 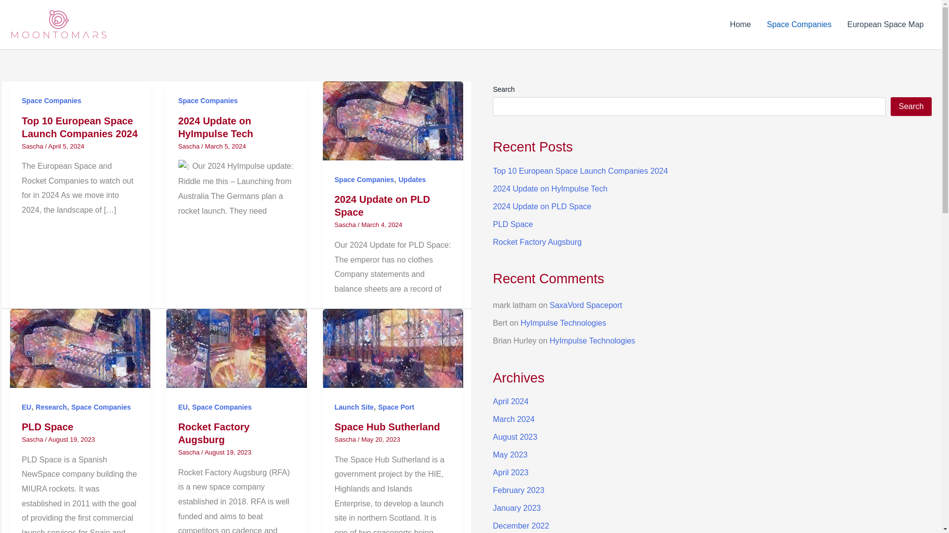 I want to click on Space Companies, so click(x=208, y=100).